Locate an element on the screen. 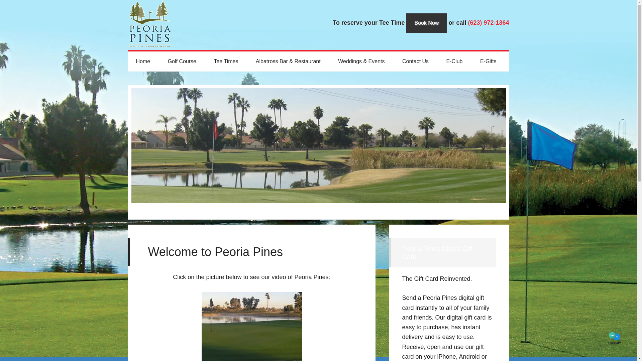 The width and height of the screenshot is (642, 361). Next is located at coordinates (501, 210).